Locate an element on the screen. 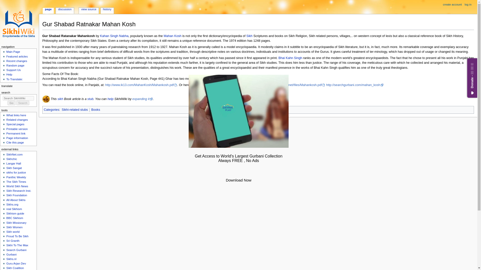 The width and height of the screenshot is (481, 270). Sikh is located at coordinates (61, 99).